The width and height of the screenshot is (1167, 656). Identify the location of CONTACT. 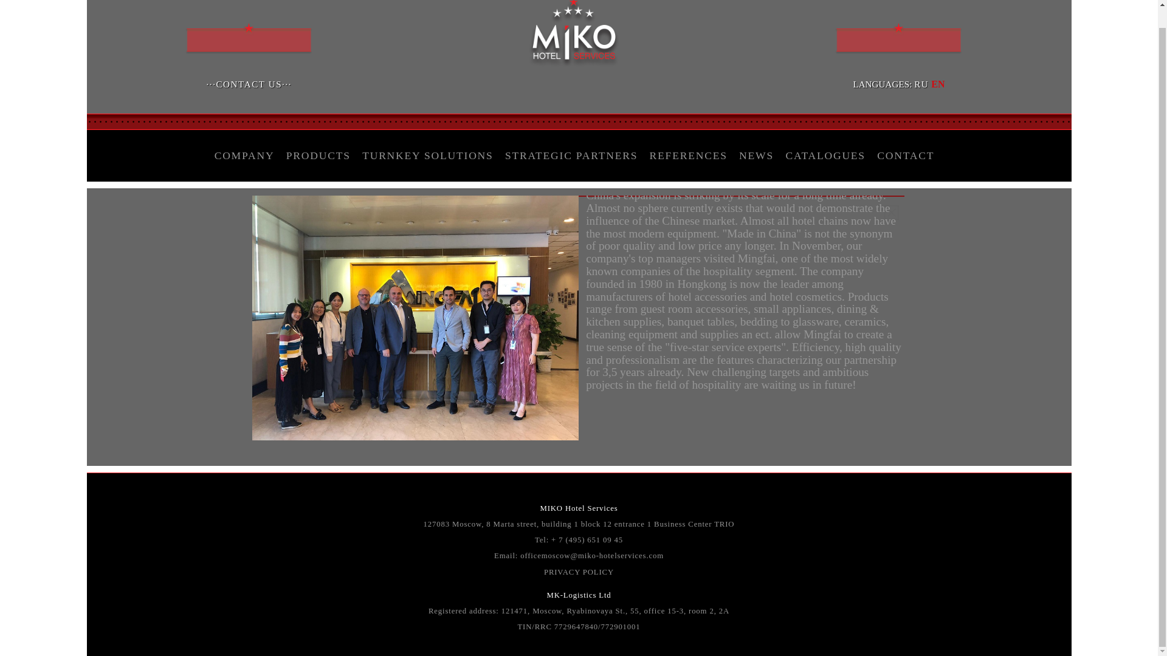
(906, 155).